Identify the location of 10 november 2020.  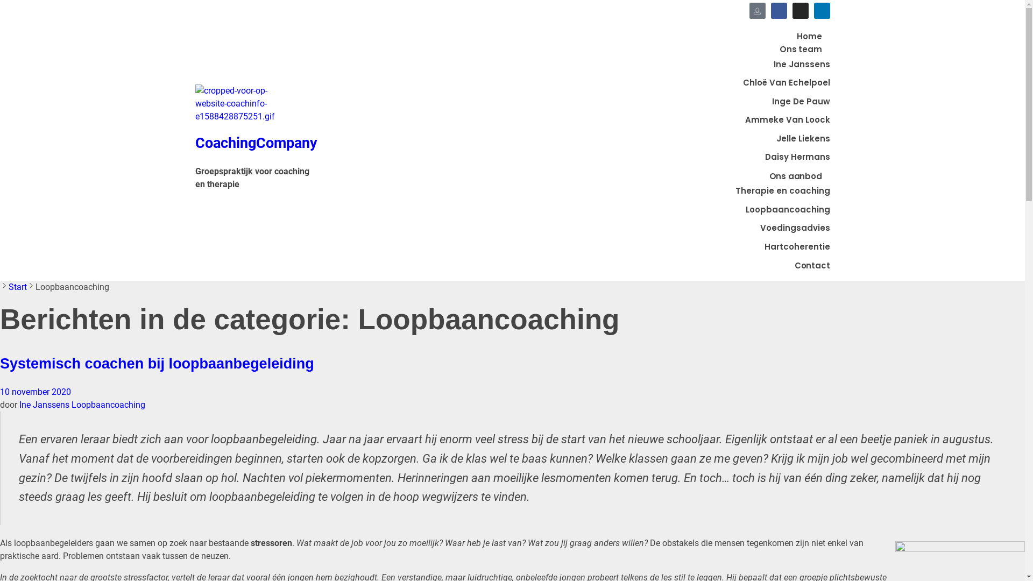
(36, 392).